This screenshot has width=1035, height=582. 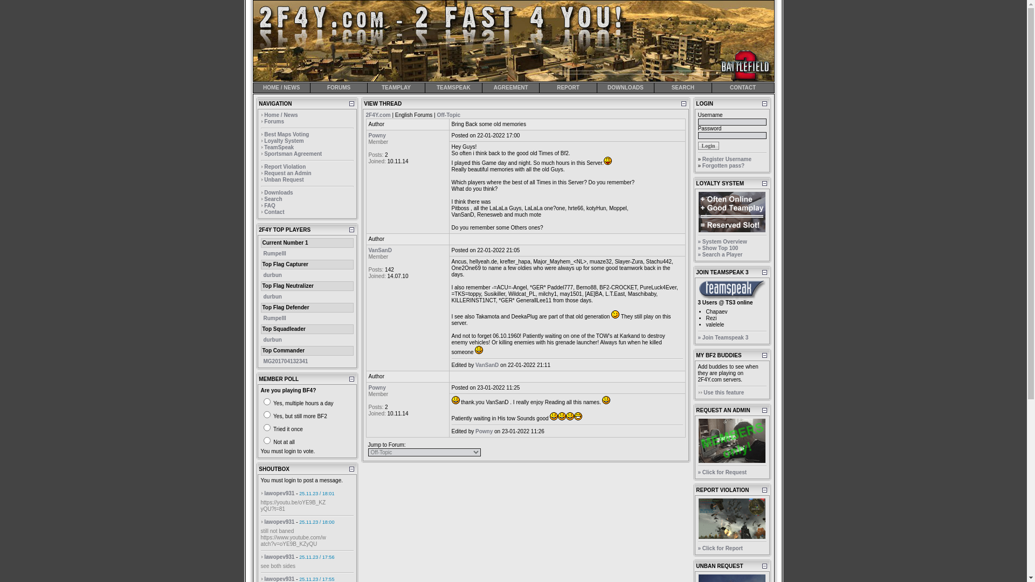 What do you see at coordinates (286, 361) in the screenshot?
I see `MG201704132341` at bounding box center [286, 361].